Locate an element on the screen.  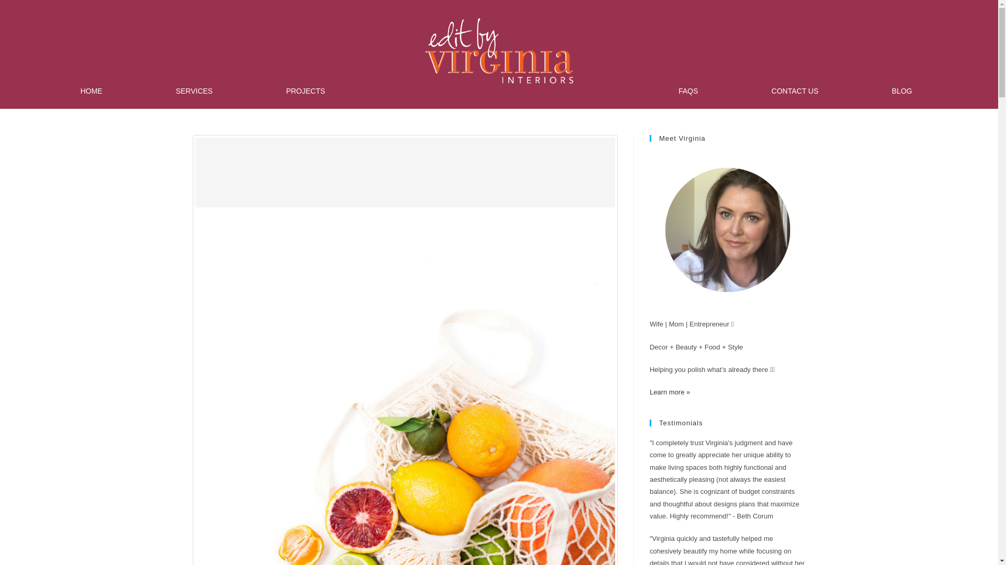
SERVICES is located at coordinates (194, 91).